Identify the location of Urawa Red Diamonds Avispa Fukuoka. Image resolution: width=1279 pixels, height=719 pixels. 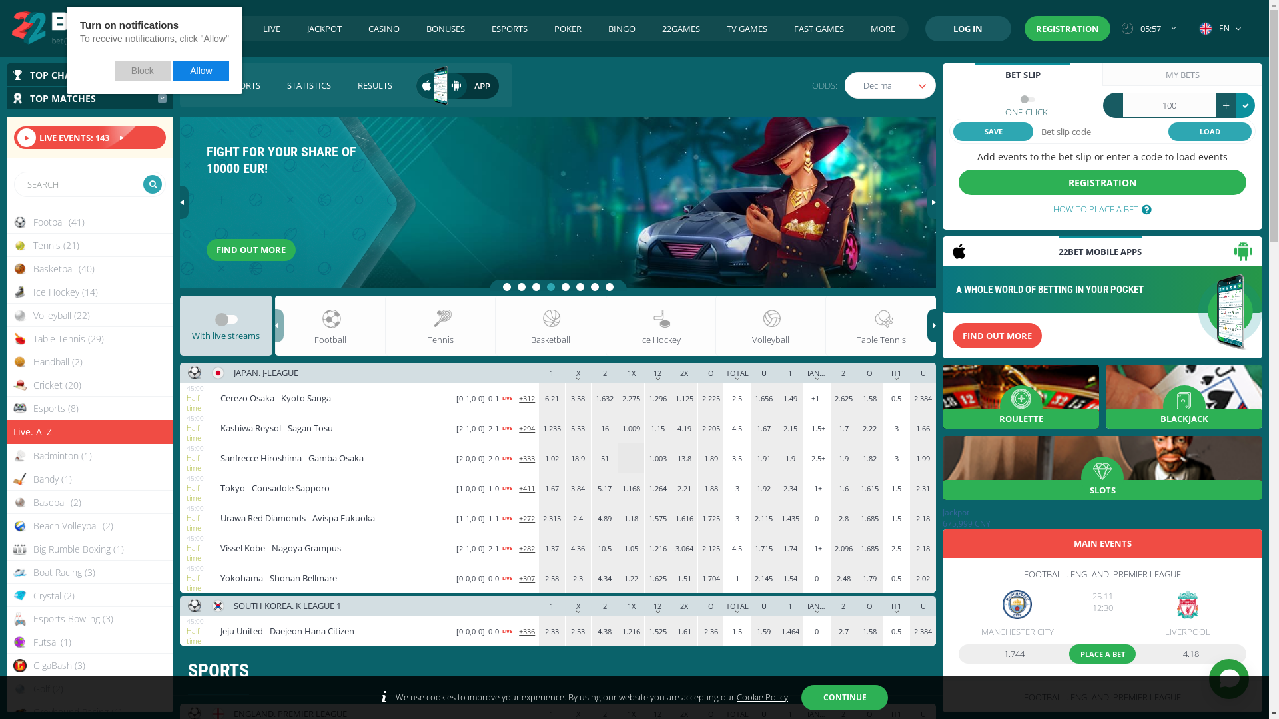
(334, 518).